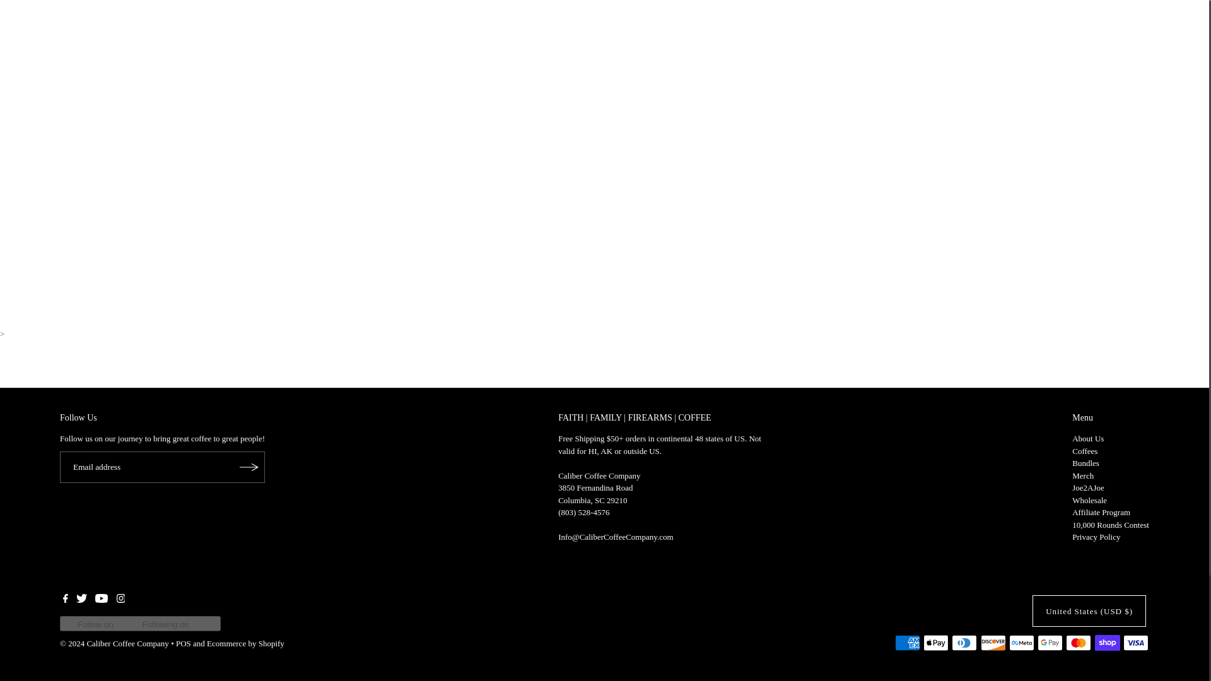 The width and height of the screenshot is (1211, 681). What do you see at coordinates (907, 643) in the screenshot?
I see `American Express` at bounding box center [907, 643].